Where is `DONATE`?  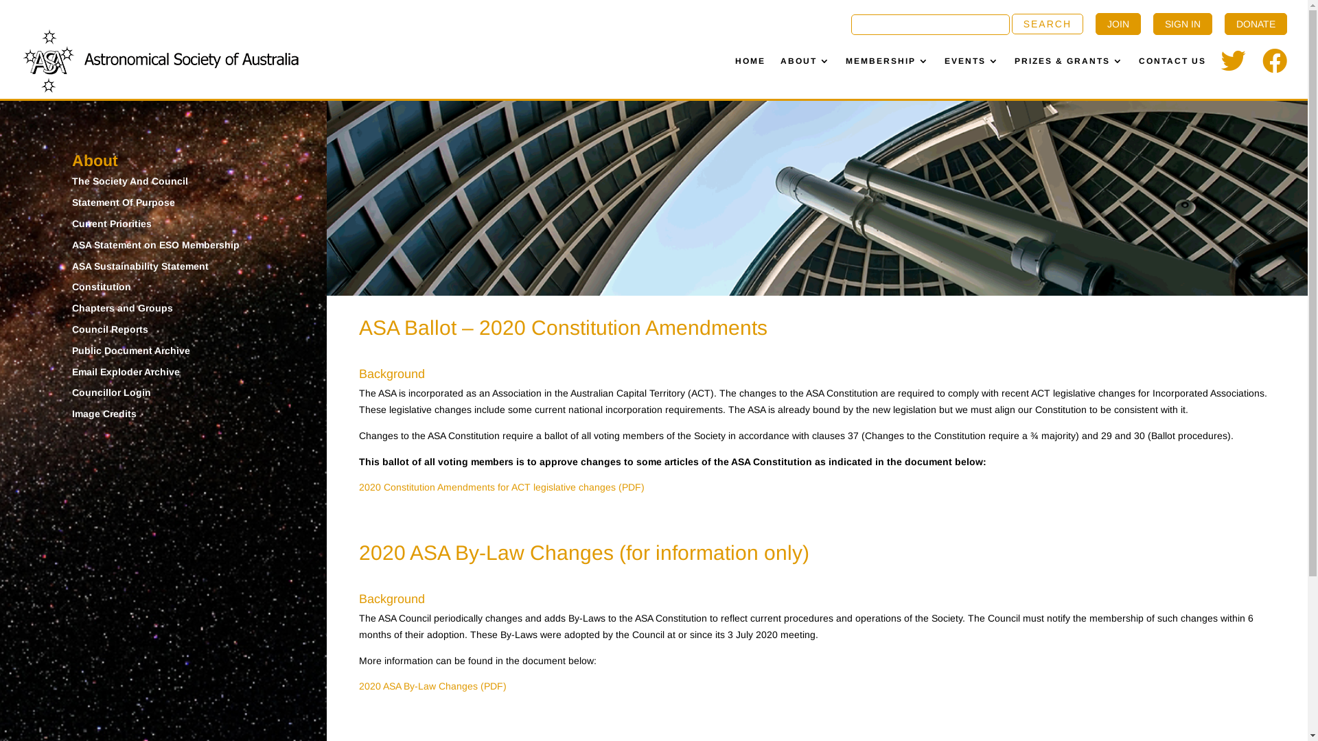
DONATE is located at coordinates (1256, 24).